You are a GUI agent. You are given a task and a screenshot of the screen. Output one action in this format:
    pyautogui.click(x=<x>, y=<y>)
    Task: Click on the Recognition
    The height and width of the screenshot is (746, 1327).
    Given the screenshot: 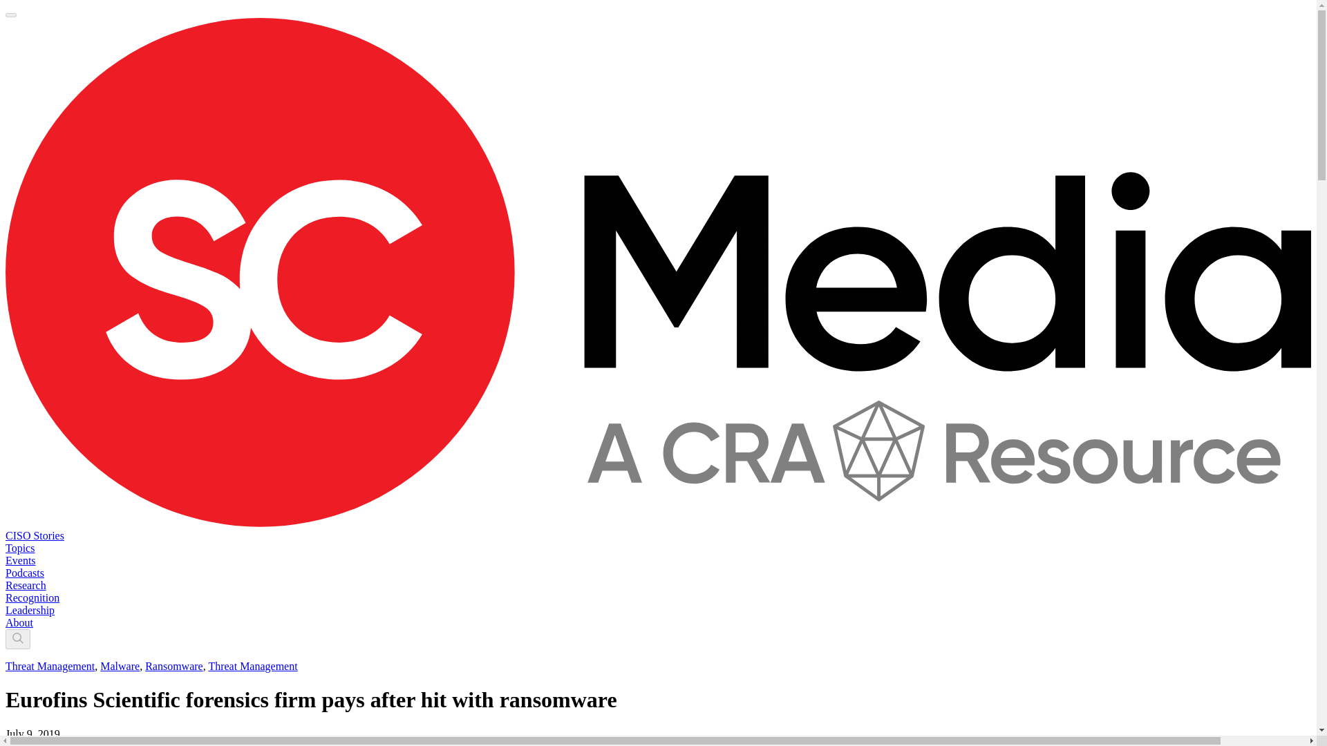 What is the action you would take?
    pyautogui.click(x=32, y=597)
    